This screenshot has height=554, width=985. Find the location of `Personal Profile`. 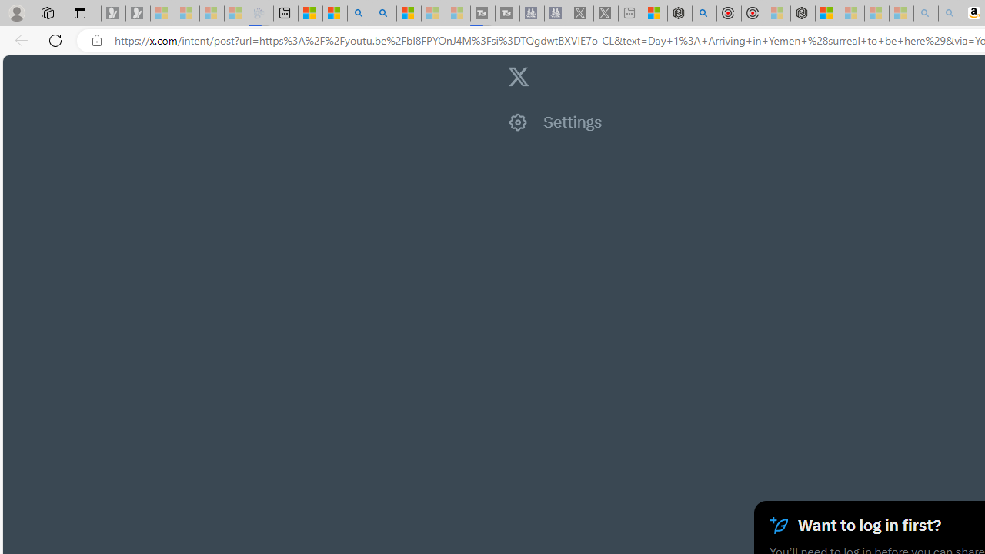

Personal Profile is located at coordinates (16, 12).